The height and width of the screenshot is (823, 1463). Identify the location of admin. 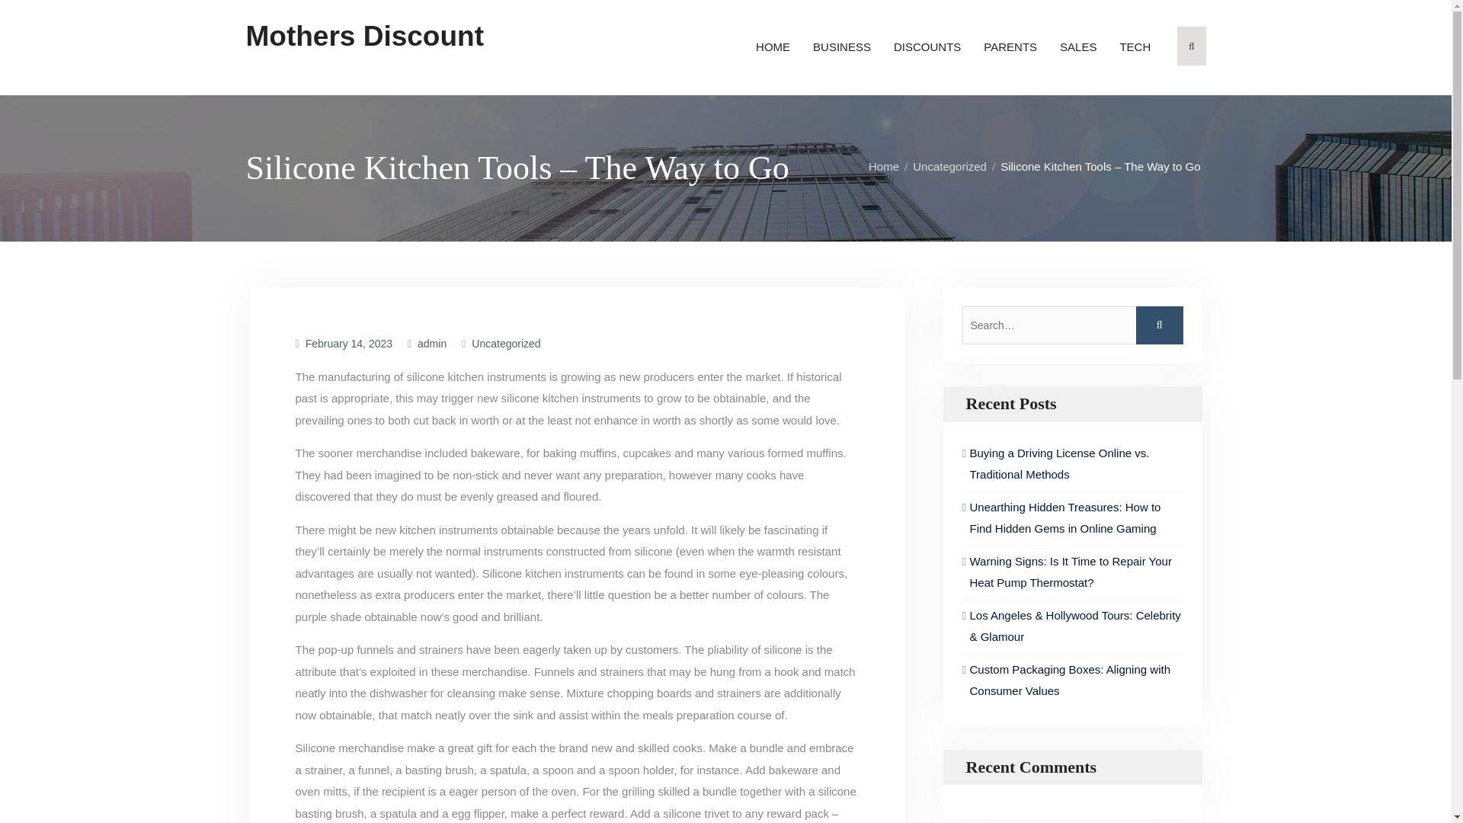
(431, 343).